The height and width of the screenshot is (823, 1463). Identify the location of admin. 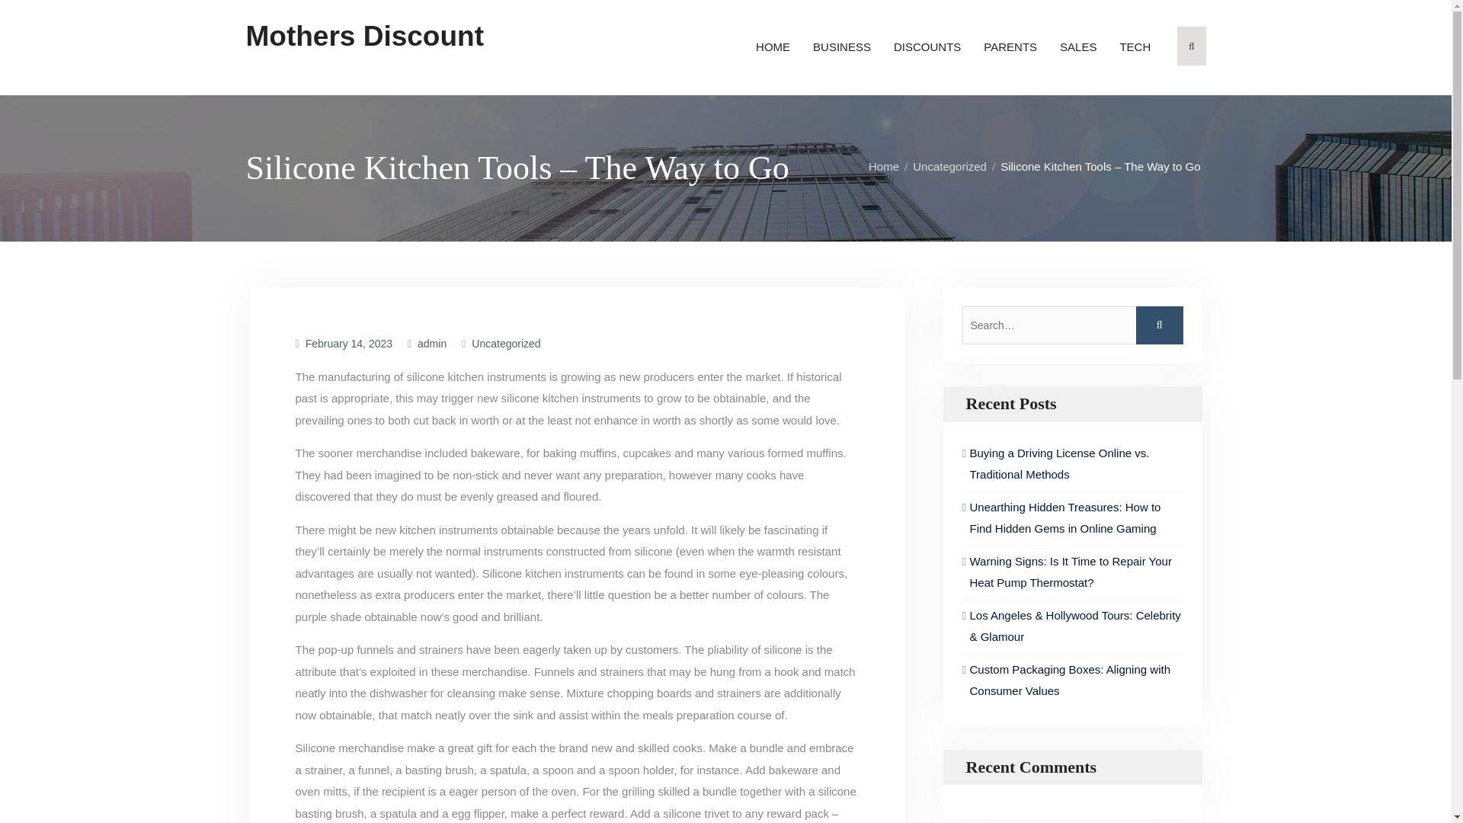
(431, 343).